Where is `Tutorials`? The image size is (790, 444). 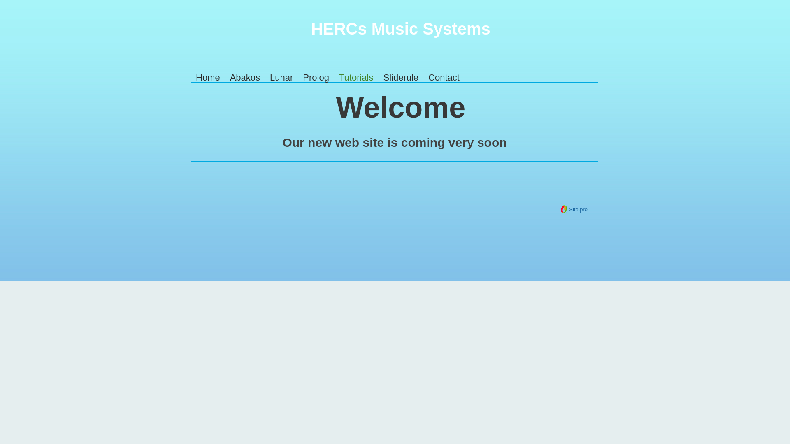 Tutorials is located at coordinates (356, 78).